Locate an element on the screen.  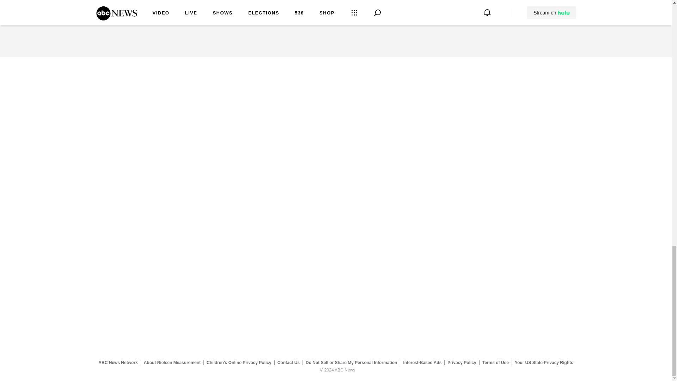
Interest-Based Ads is located at coordinates (422, 362).